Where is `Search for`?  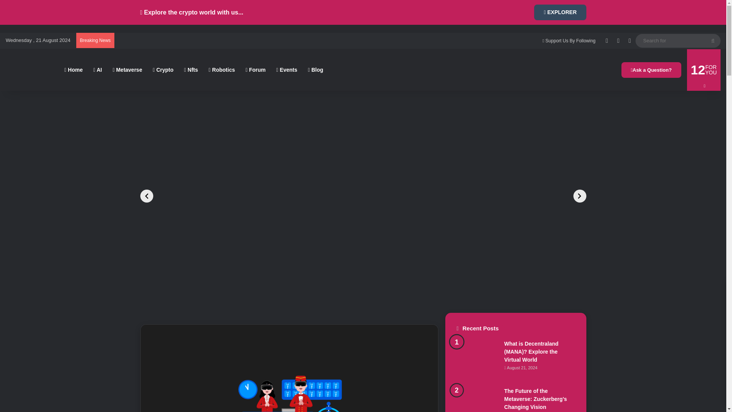 Search for is located at coordinates (713, 40).